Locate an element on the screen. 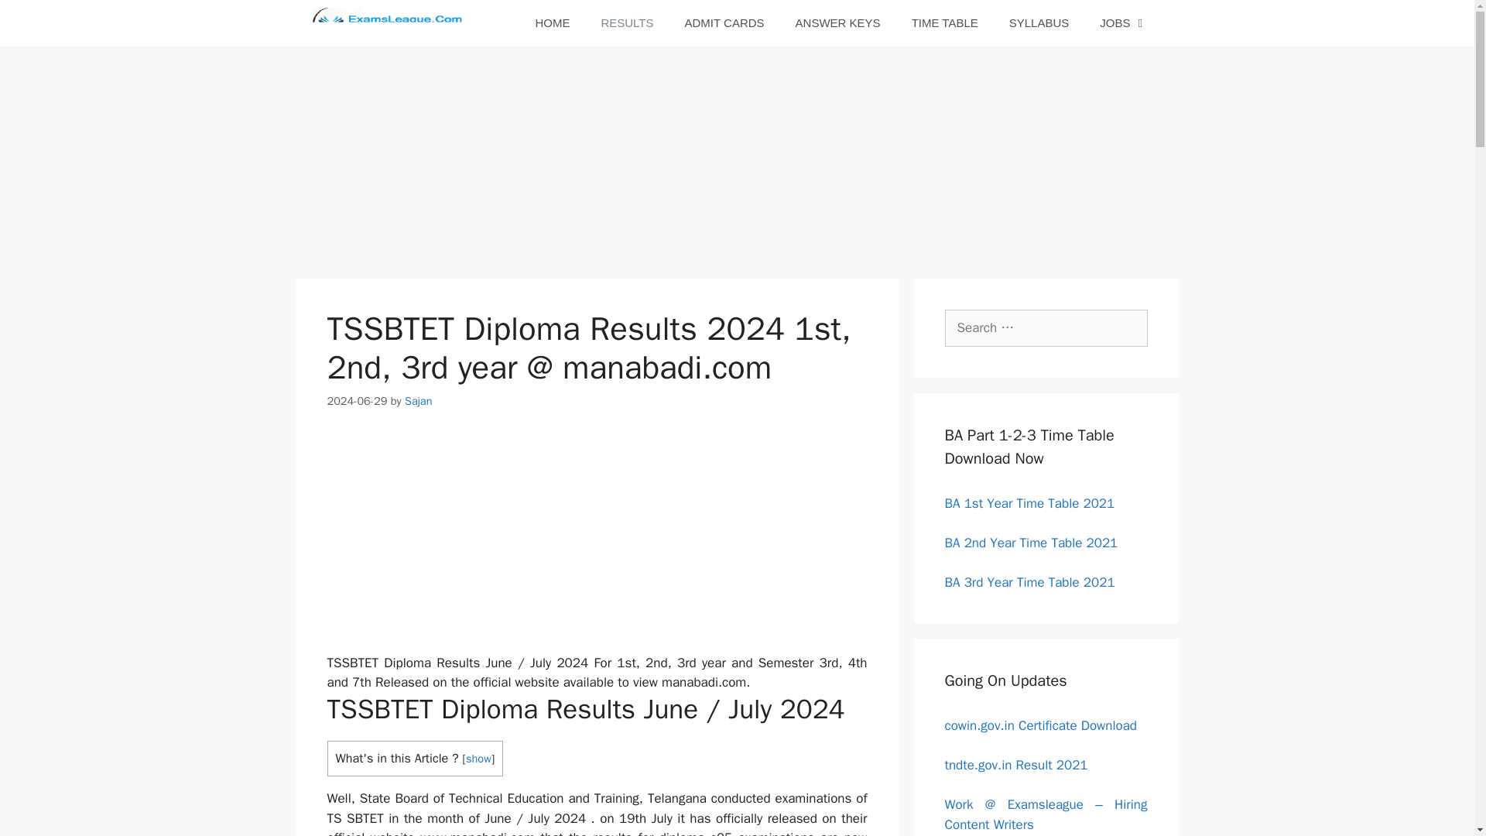 The width and height of the screenshot is (1486, 836). SYLLABUS is located at coordinates (1039, 23).